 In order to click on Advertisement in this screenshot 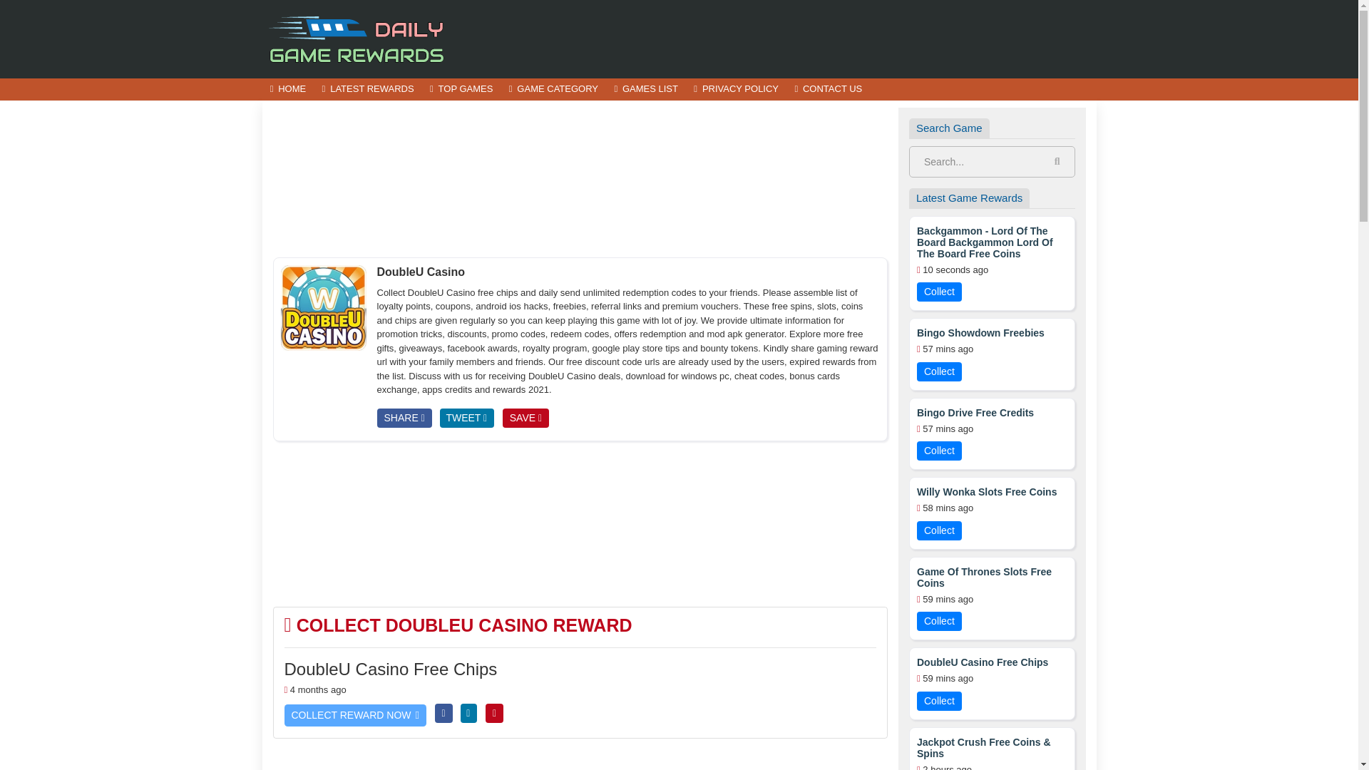, I will do `click(580, 760)`.